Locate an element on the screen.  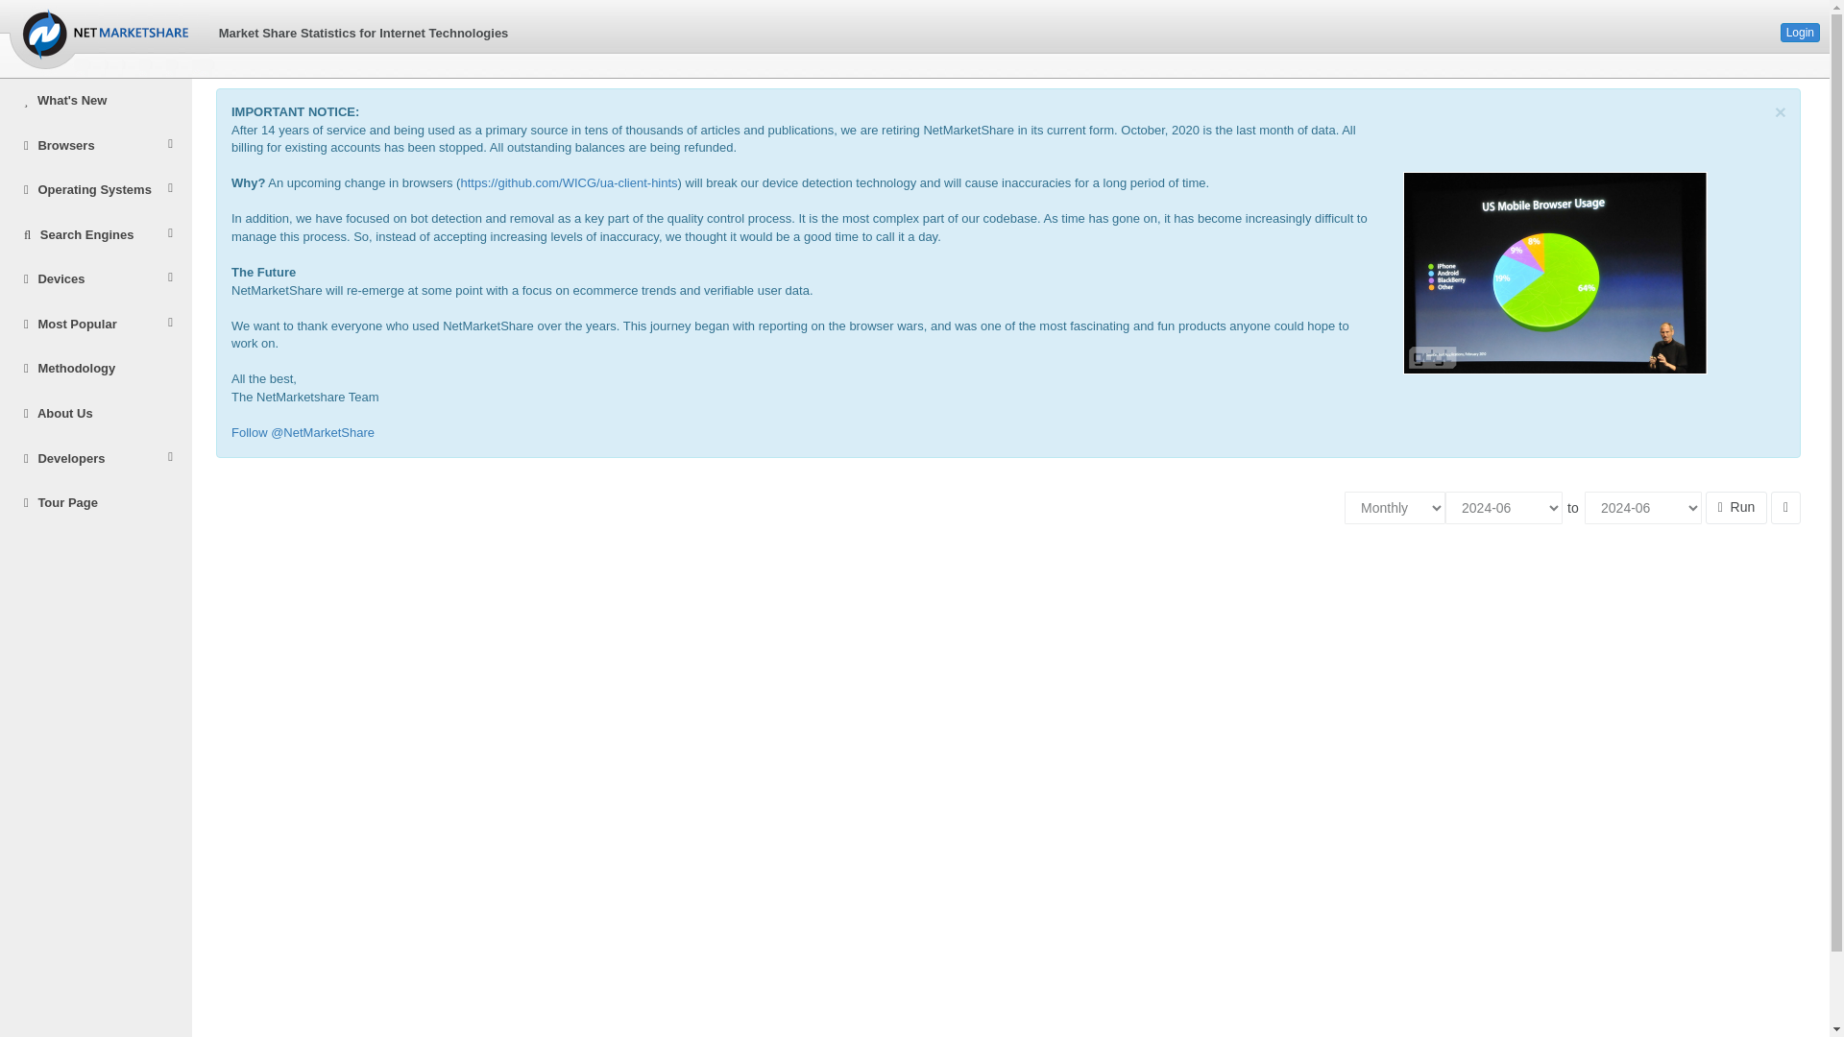
Browsers is located at coordinates (96, 146).